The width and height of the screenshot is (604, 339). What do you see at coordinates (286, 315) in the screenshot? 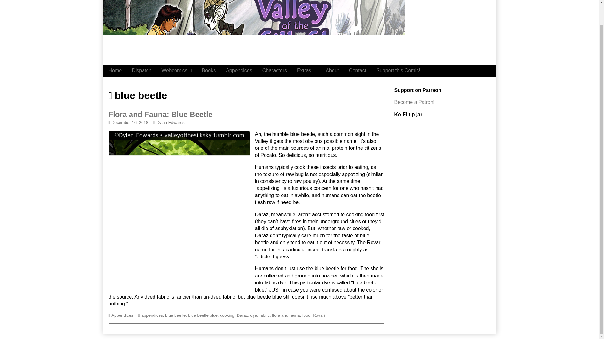
I see `flora and fauna` at bounding box center [286, 315].